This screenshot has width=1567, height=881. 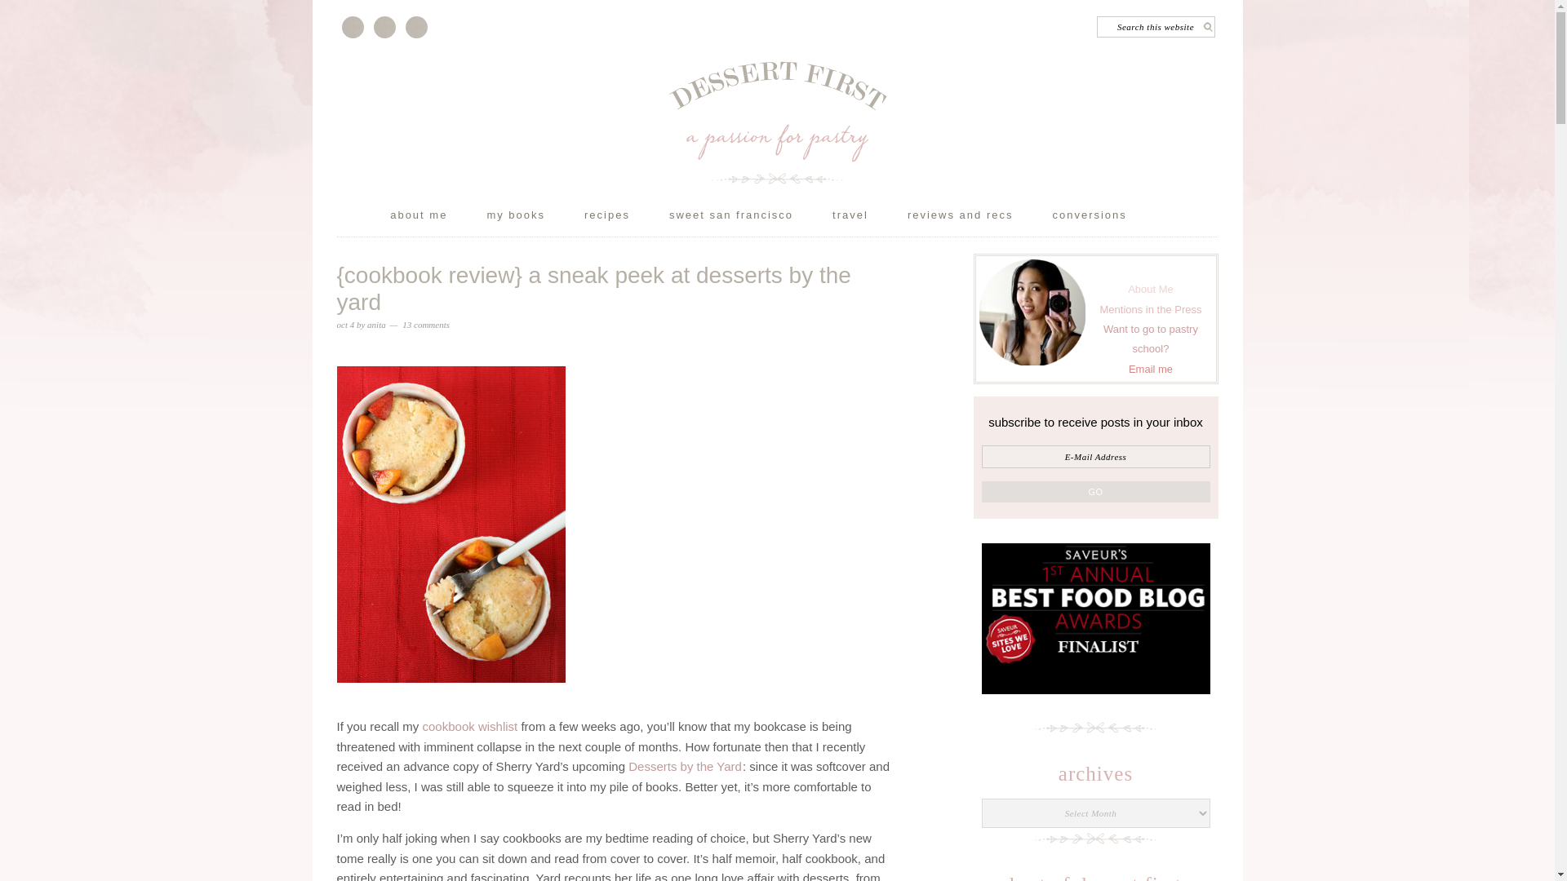 What do you see at coordinates (749, 219) in the screenshot?
I see `sweet san francisco` at bounding box center [749, 219].